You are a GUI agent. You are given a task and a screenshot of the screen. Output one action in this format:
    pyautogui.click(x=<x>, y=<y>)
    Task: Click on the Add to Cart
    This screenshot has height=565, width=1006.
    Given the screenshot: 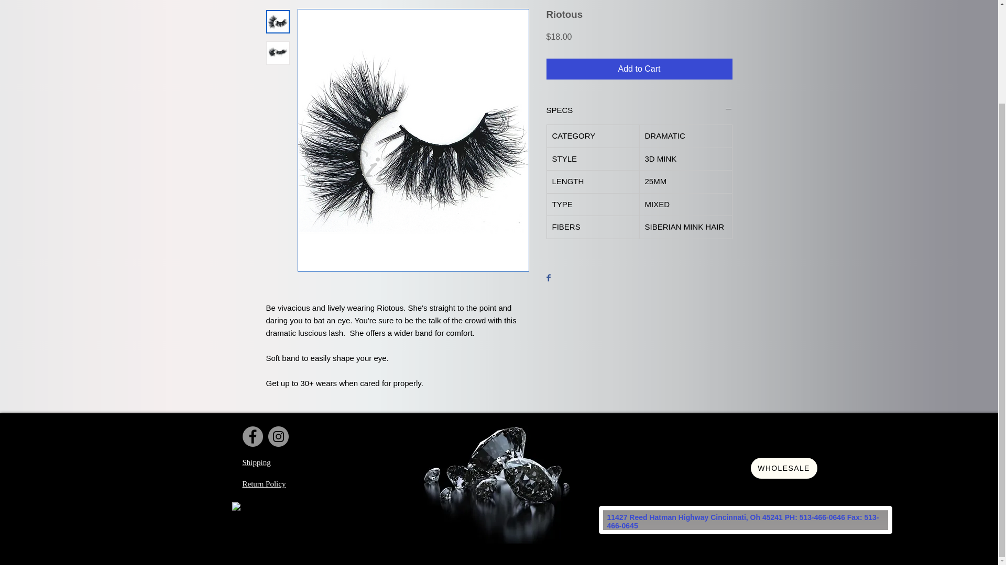 What is the action you would take?
    pyautogui.click(x=639, y=69)
    